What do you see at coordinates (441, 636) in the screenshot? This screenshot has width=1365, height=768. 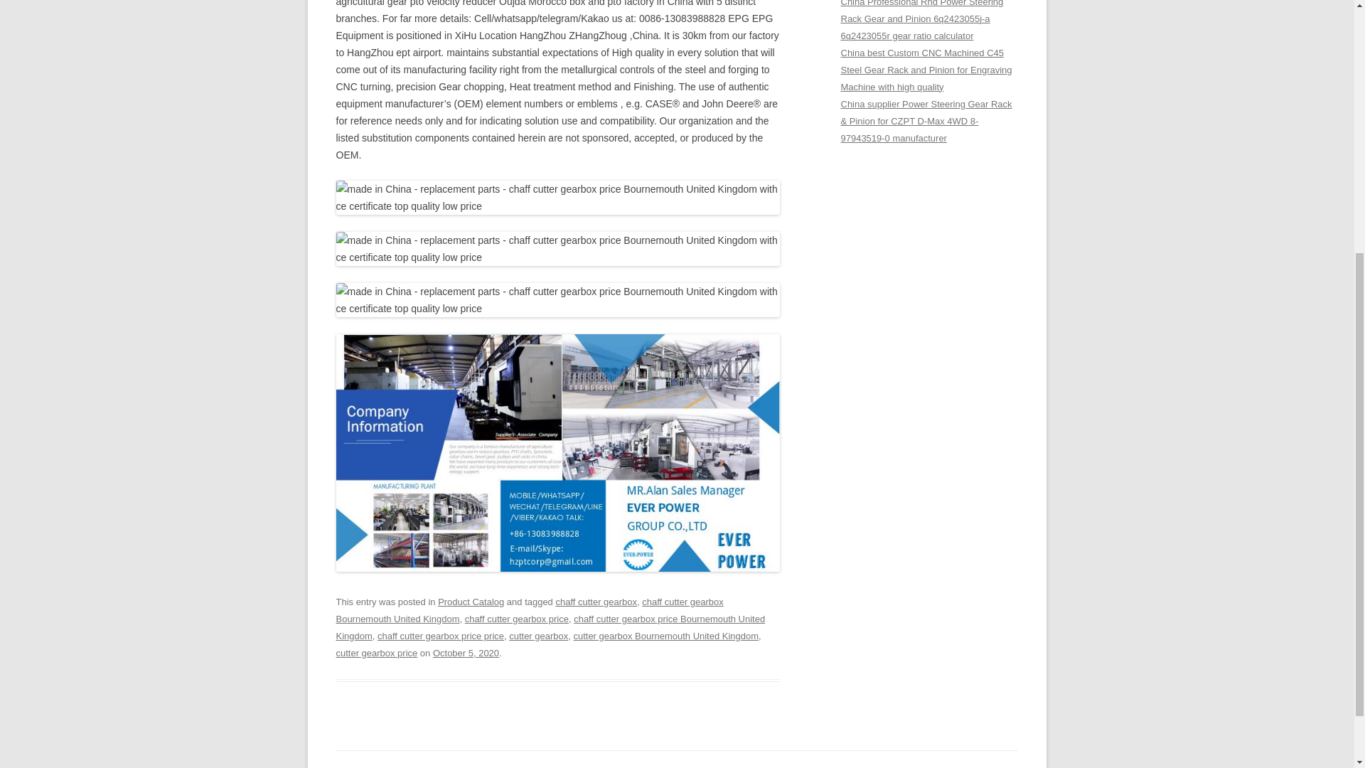 I see `chaff cutter gearbox price price` at bounding box center [441, 636].